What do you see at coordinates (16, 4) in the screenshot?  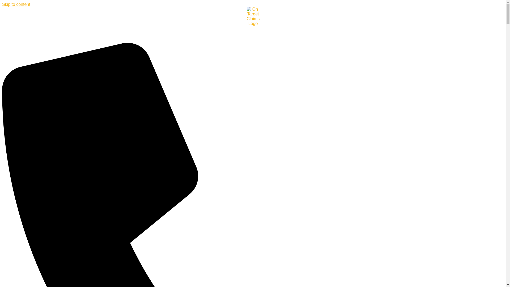 I see `Skip to content` at bounding box center [16, 4].